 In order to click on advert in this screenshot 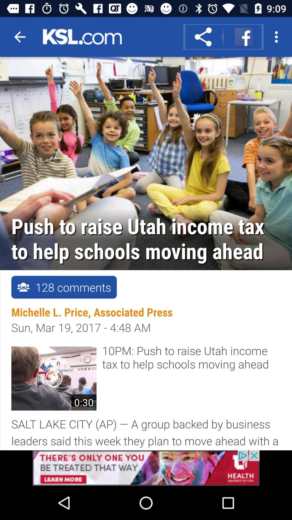, I will do `click(146, 468)`.